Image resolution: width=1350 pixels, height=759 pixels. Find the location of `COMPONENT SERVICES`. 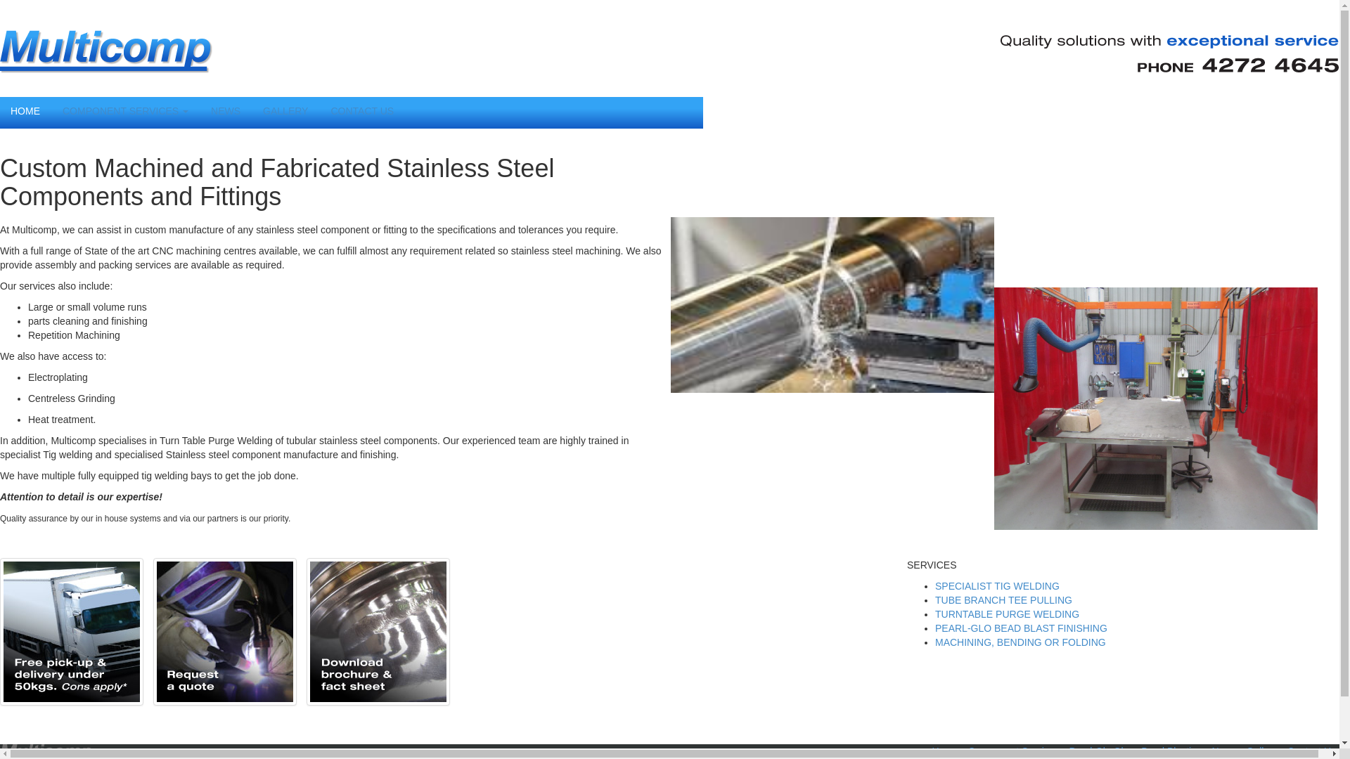

COMPONENT SERVICES is located at coordinates (125, 111).